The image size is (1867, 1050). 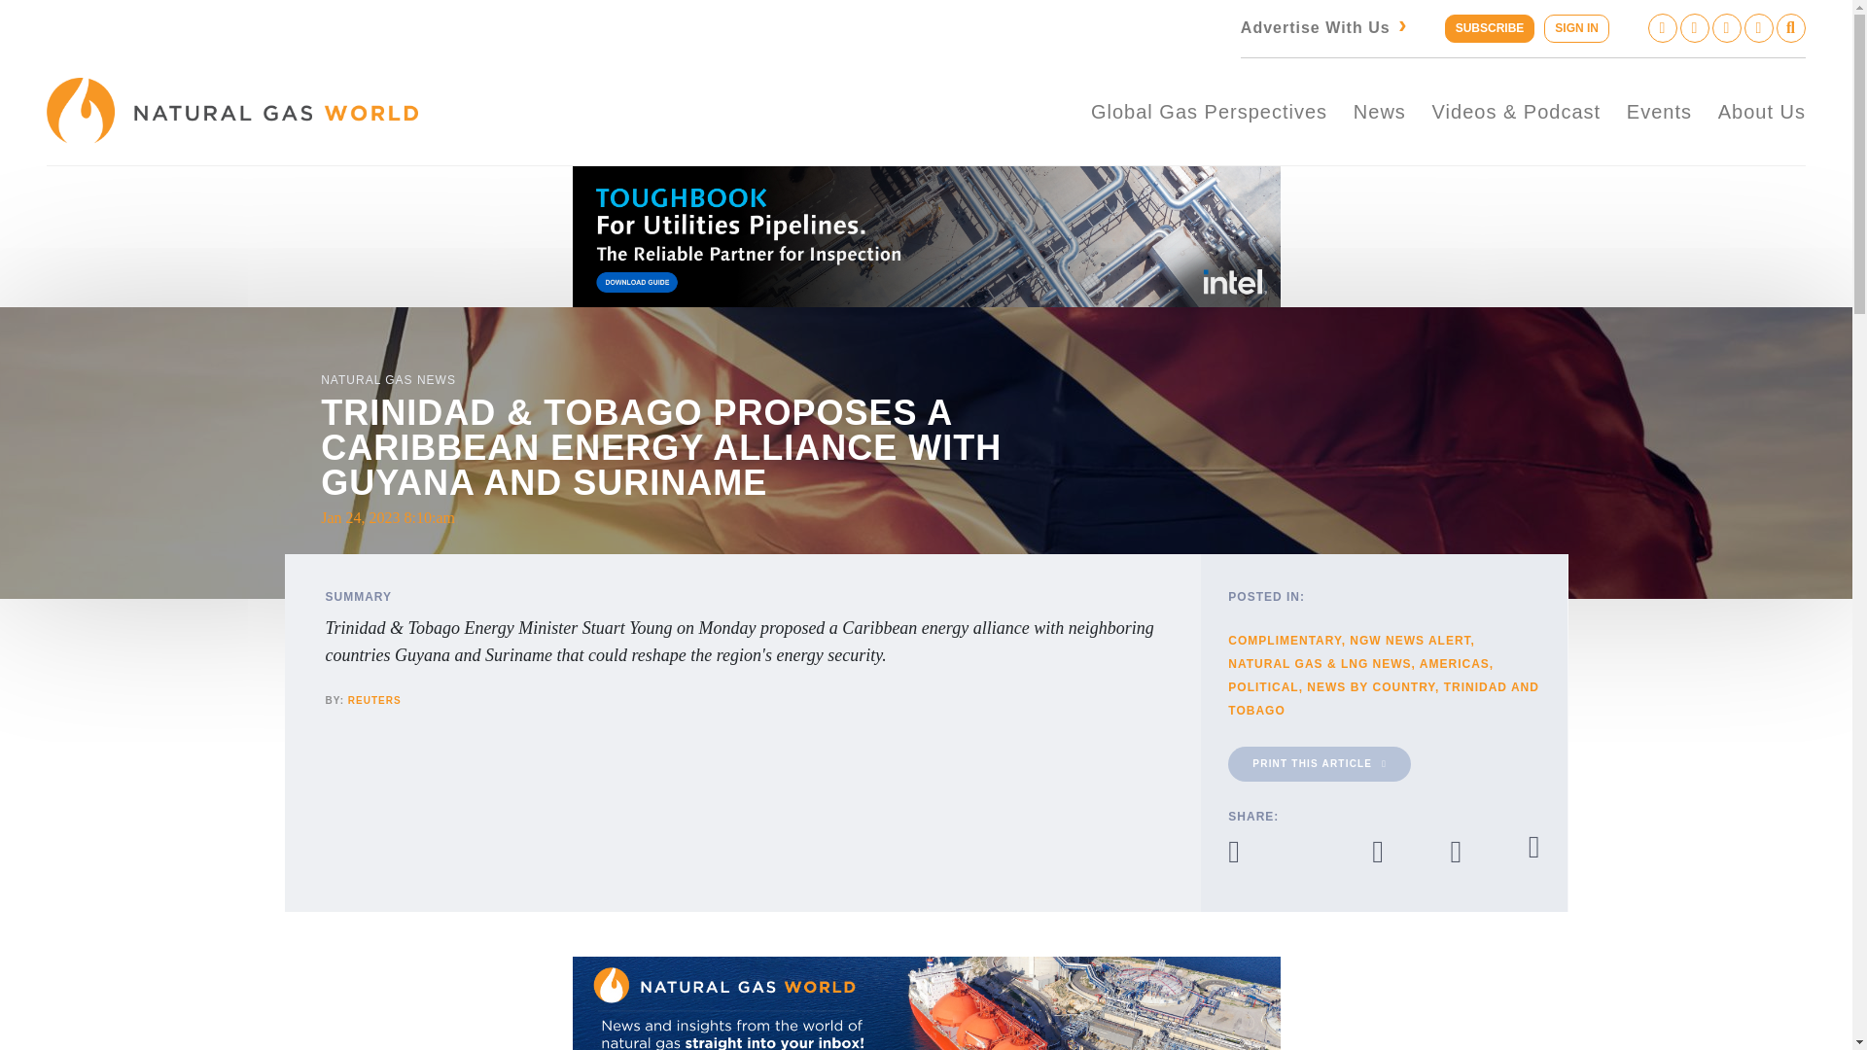 What do you see at coordinates (1659, 111) in the screenshot?
I see `Events` at bounding box center [1659, 111].